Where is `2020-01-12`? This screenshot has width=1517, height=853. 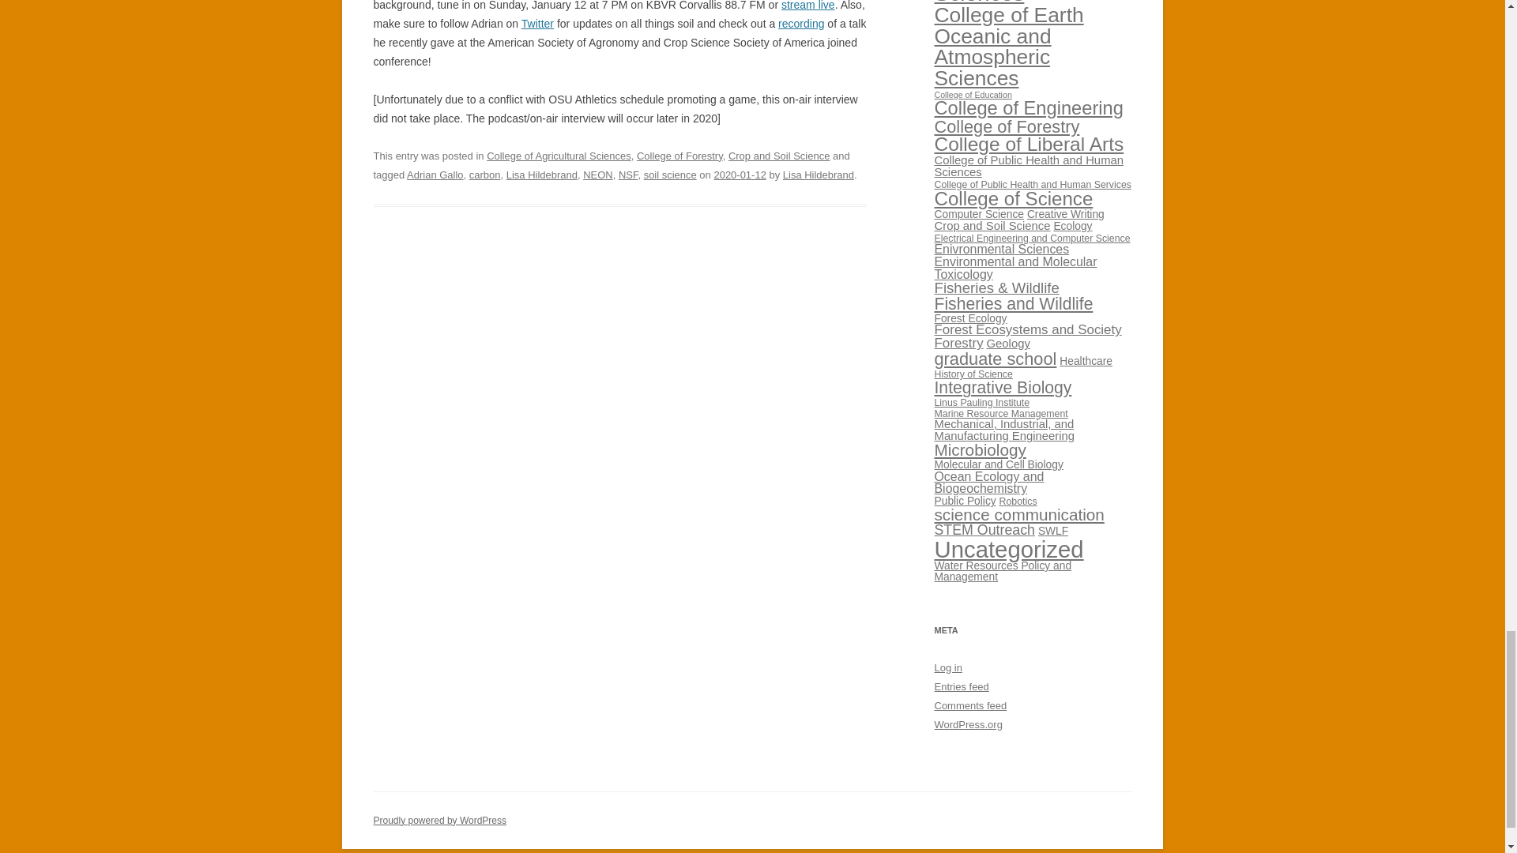
2020-01-12 is located at coordinates (740, 174).